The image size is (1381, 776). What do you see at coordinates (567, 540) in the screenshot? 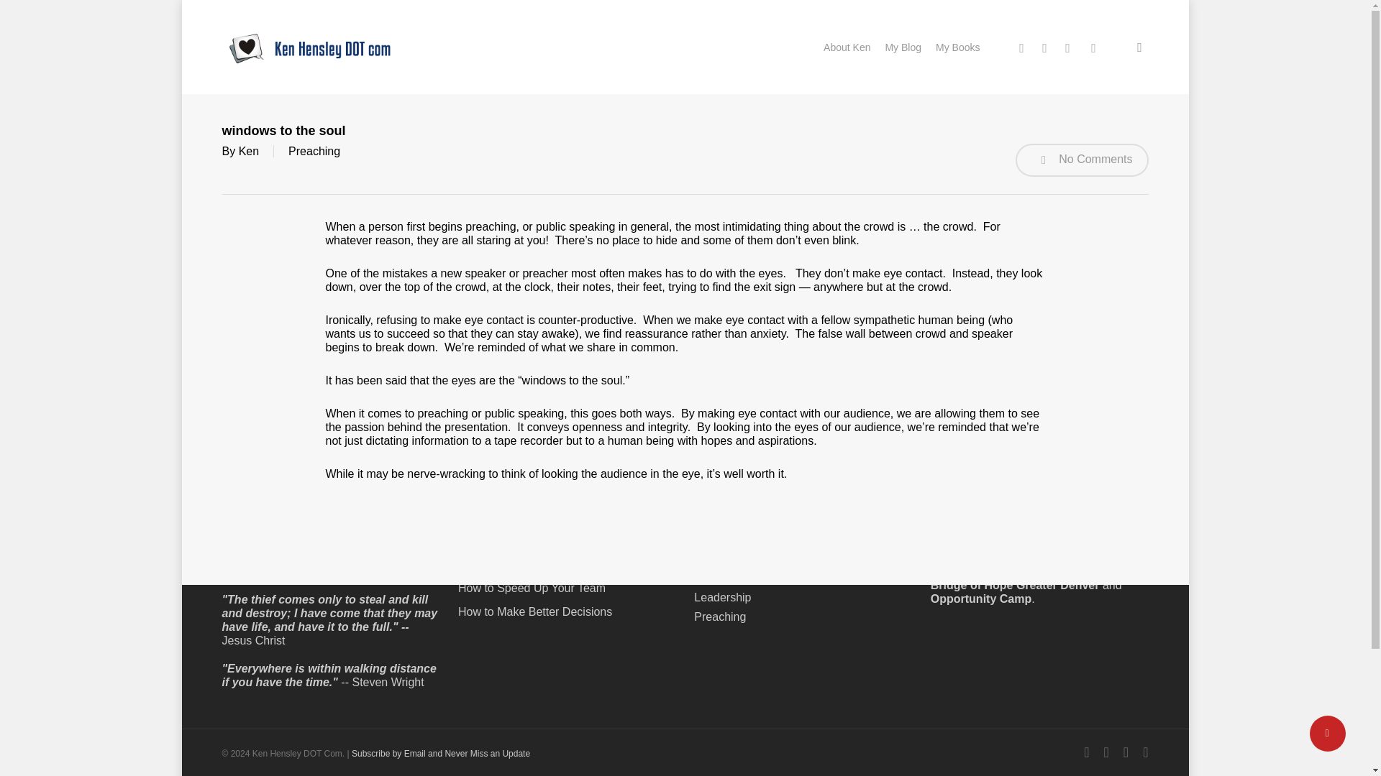
I see `One Million Safe Miles` at bounding box center [567, 540].